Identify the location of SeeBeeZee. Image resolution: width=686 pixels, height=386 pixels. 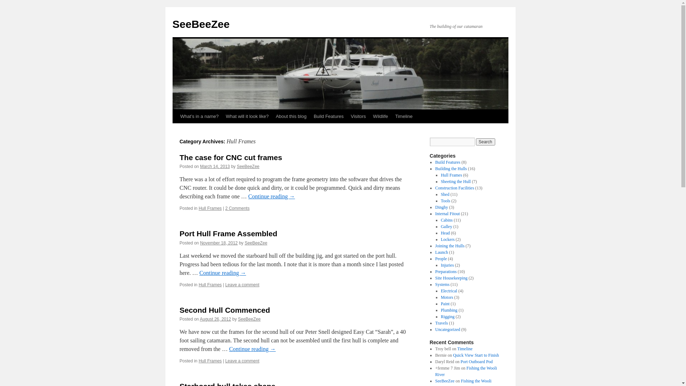
(445, 381).